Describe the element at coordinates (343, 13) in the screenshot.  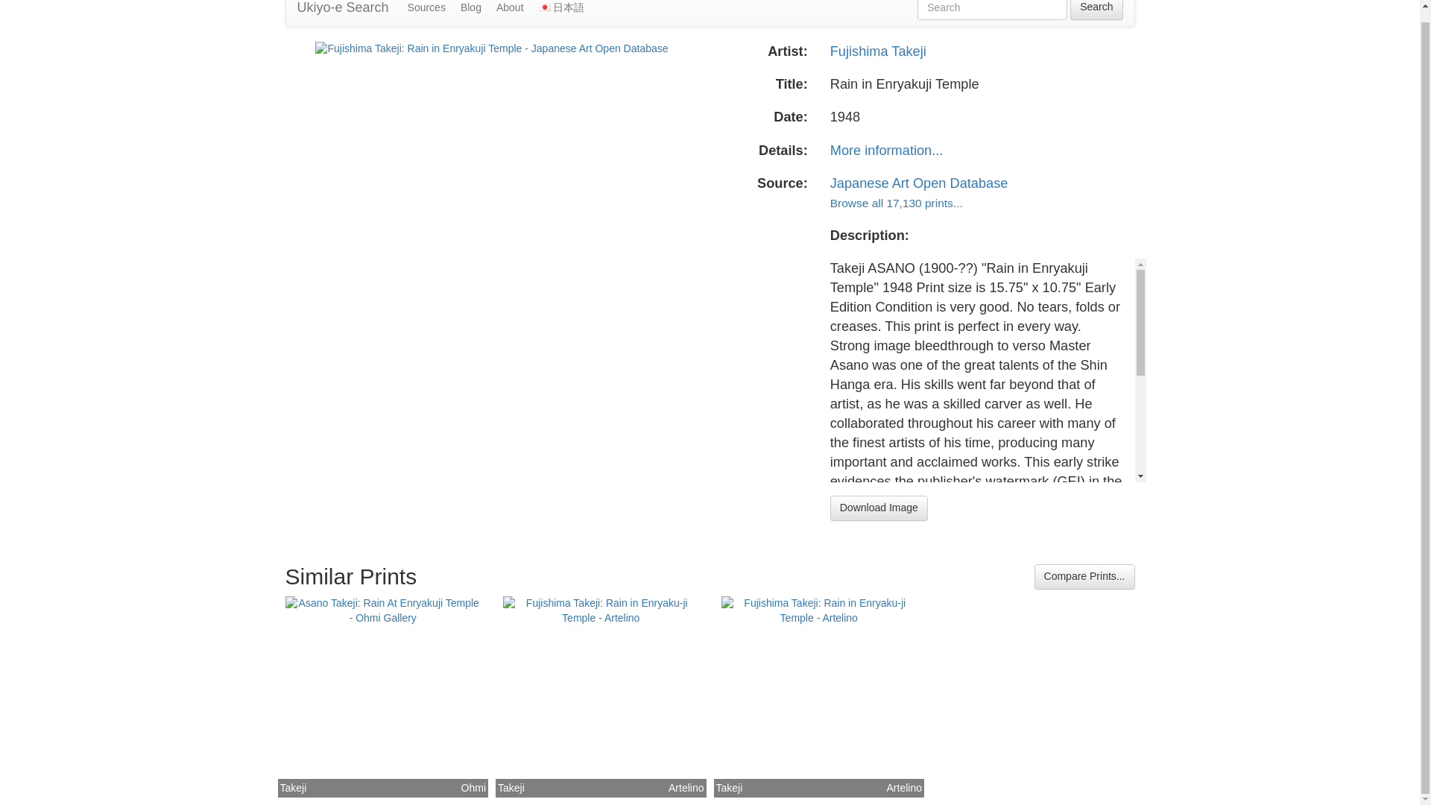
I see `Ukiyo-e Search` at that location.